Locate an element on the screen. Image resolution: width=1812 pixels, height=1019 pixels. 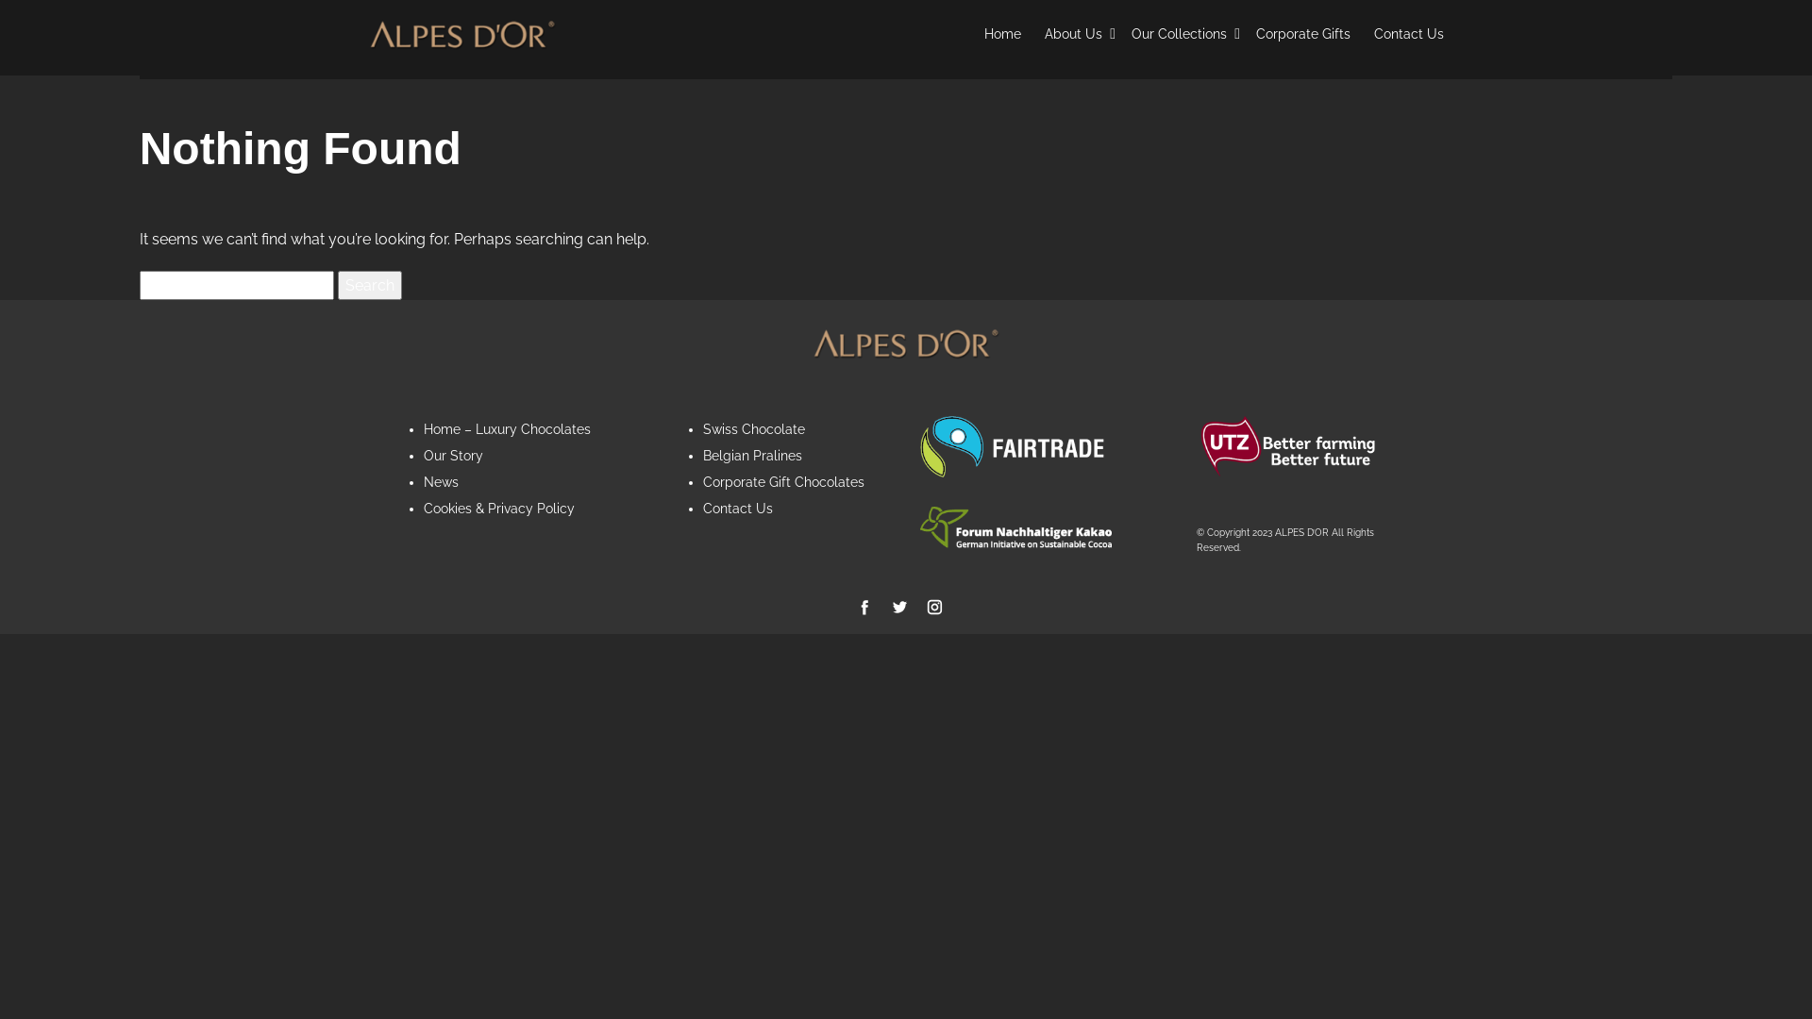
Search is located at coordinates (370, 286).